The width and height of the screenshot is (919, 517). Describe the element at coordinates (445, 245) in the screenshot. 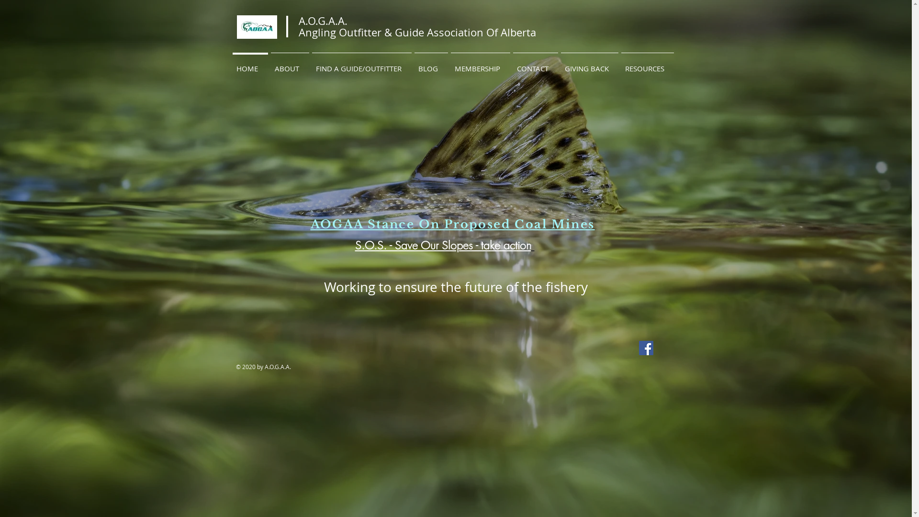

I see `S.O.S. - Save Our Slopes - take action ` at that location.